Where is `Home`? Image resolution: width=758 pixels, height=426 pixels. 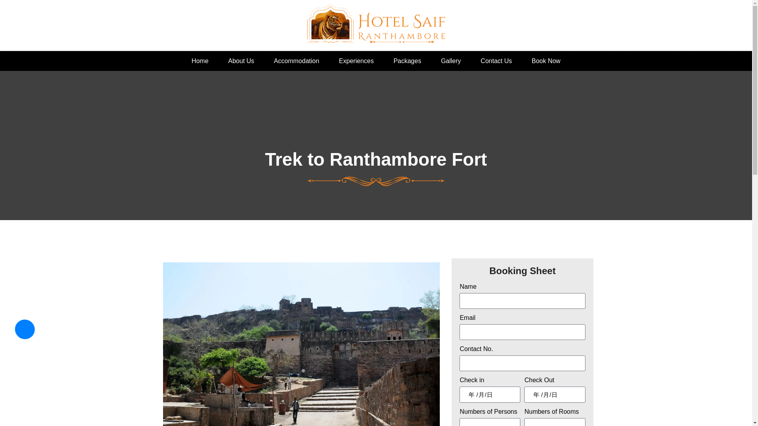 Home is located at coordinates (200, 61).